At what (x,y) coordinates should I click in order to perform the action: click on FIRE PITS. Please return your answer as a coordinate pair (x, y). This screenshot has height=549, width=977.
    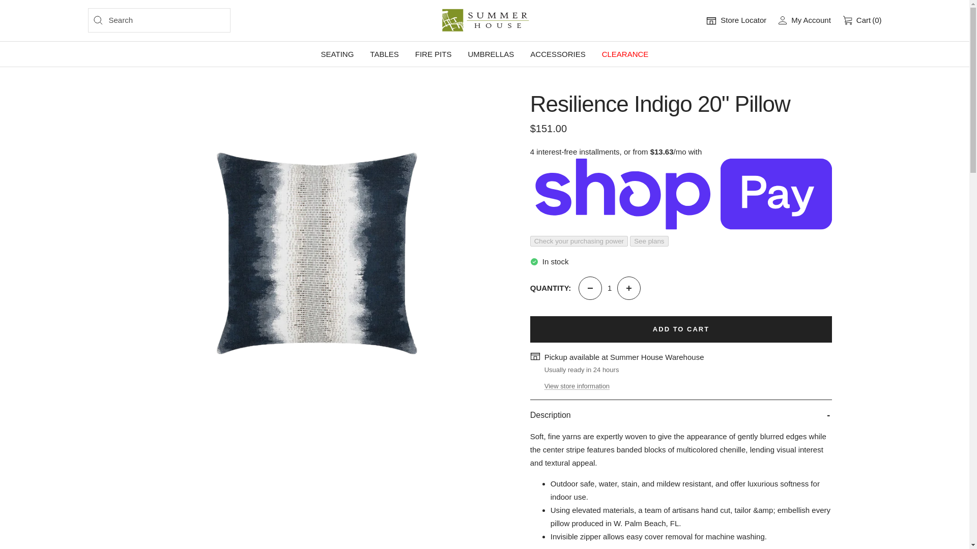
    Looking at the image, I should click on (434, 54).